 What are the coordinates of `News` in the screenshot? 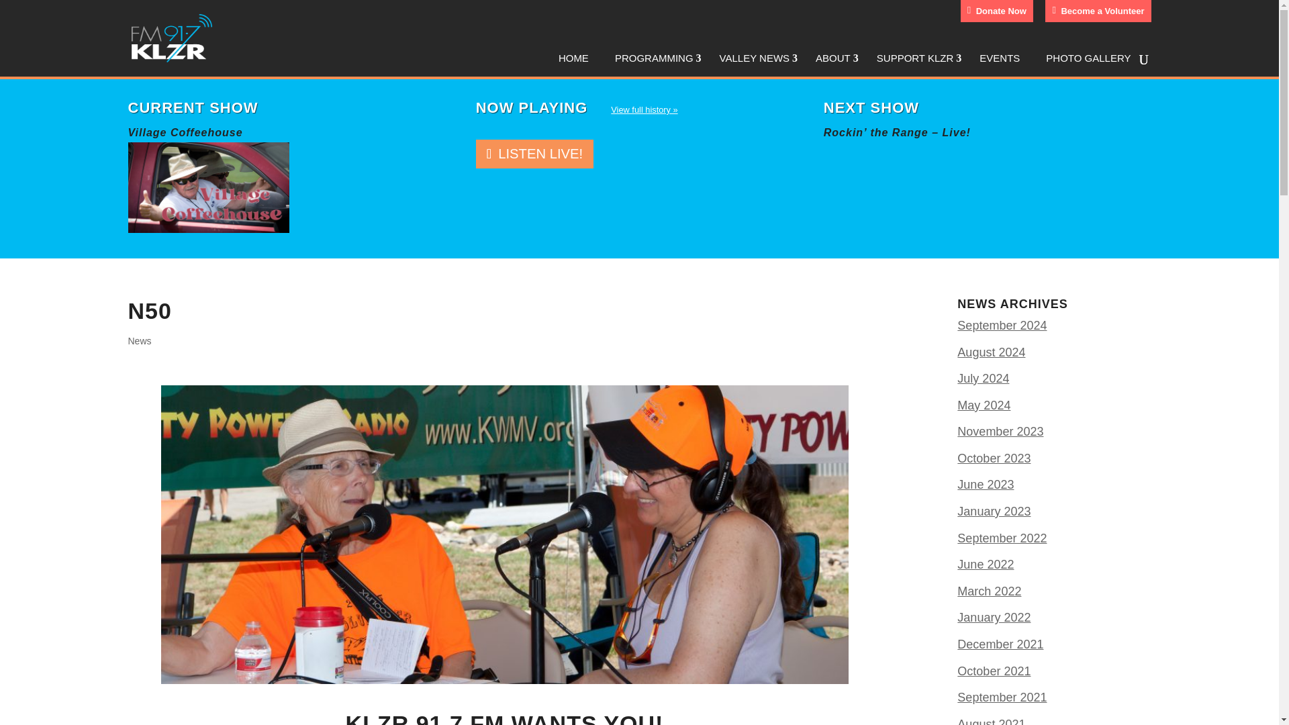 It's located at (139, 341).